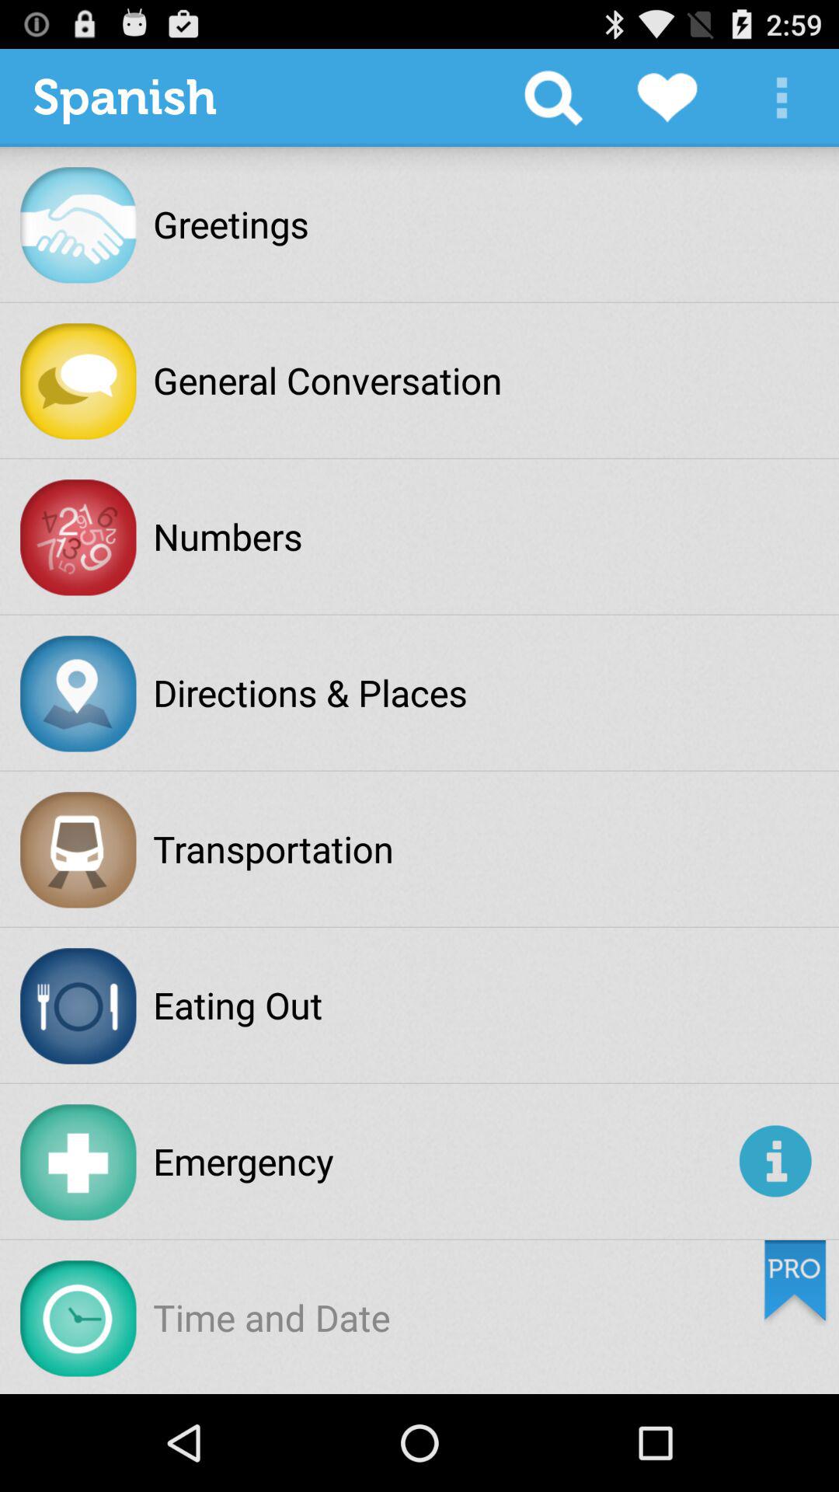 The image size is (839, 1492). Describe the element at coordinates (310, 692) in the screenshot. I see `click the directions & places item` at that location.